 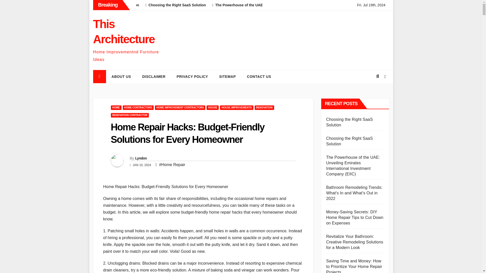 What do you see at coordinates (141, 158) in the screenshot?
I see `Lyndon` at bounding box center [141, 158].